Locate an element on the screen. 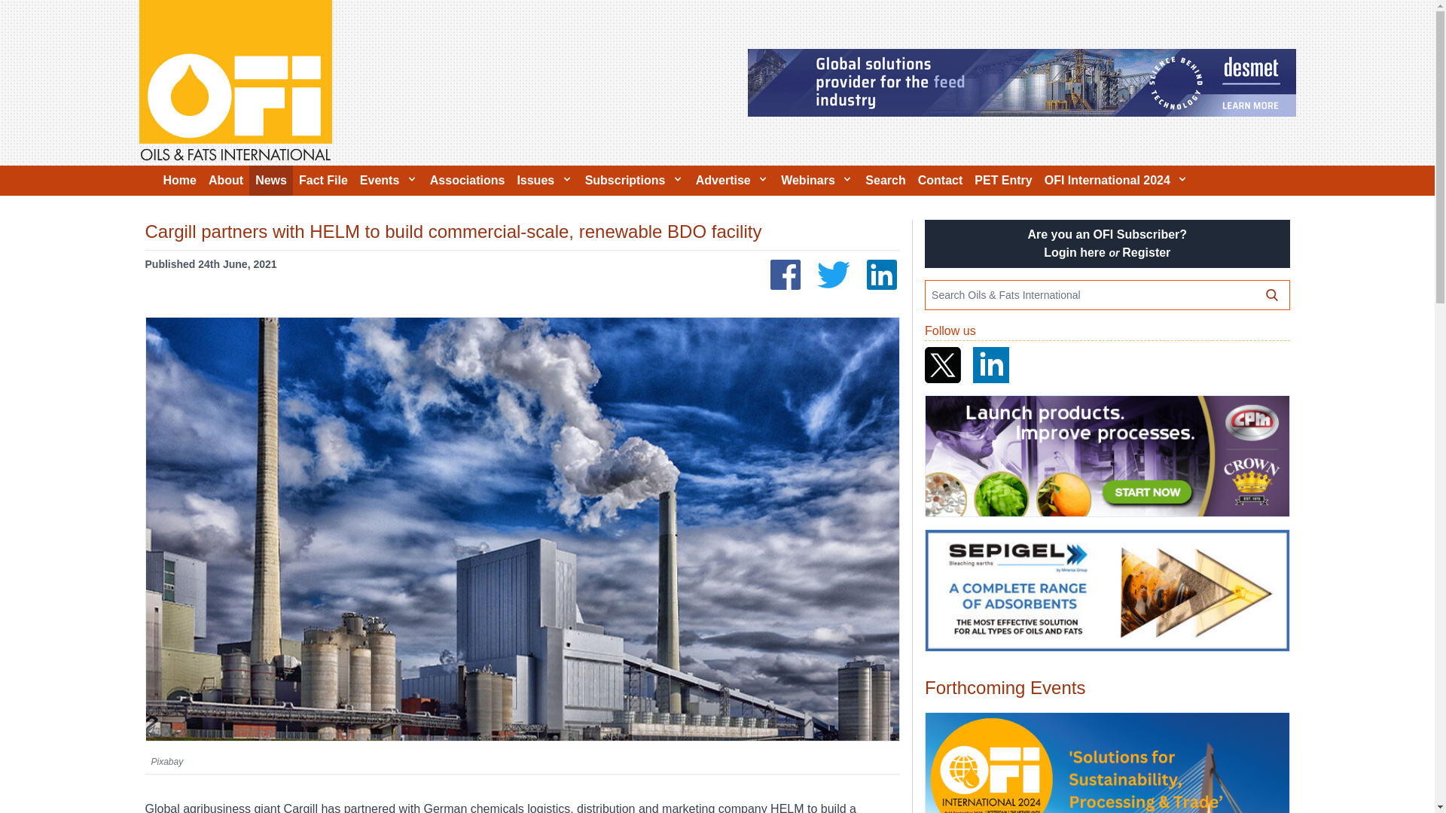  Home is located at coordinates (179, 181).